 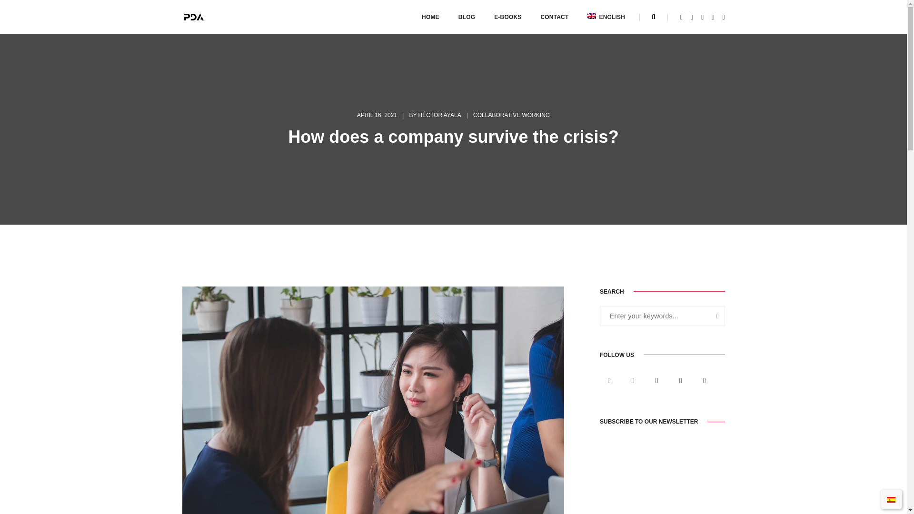 What do you see at coordinates (606, 17) in the screenshot?
I see `English` at bounding box center [606, 17].